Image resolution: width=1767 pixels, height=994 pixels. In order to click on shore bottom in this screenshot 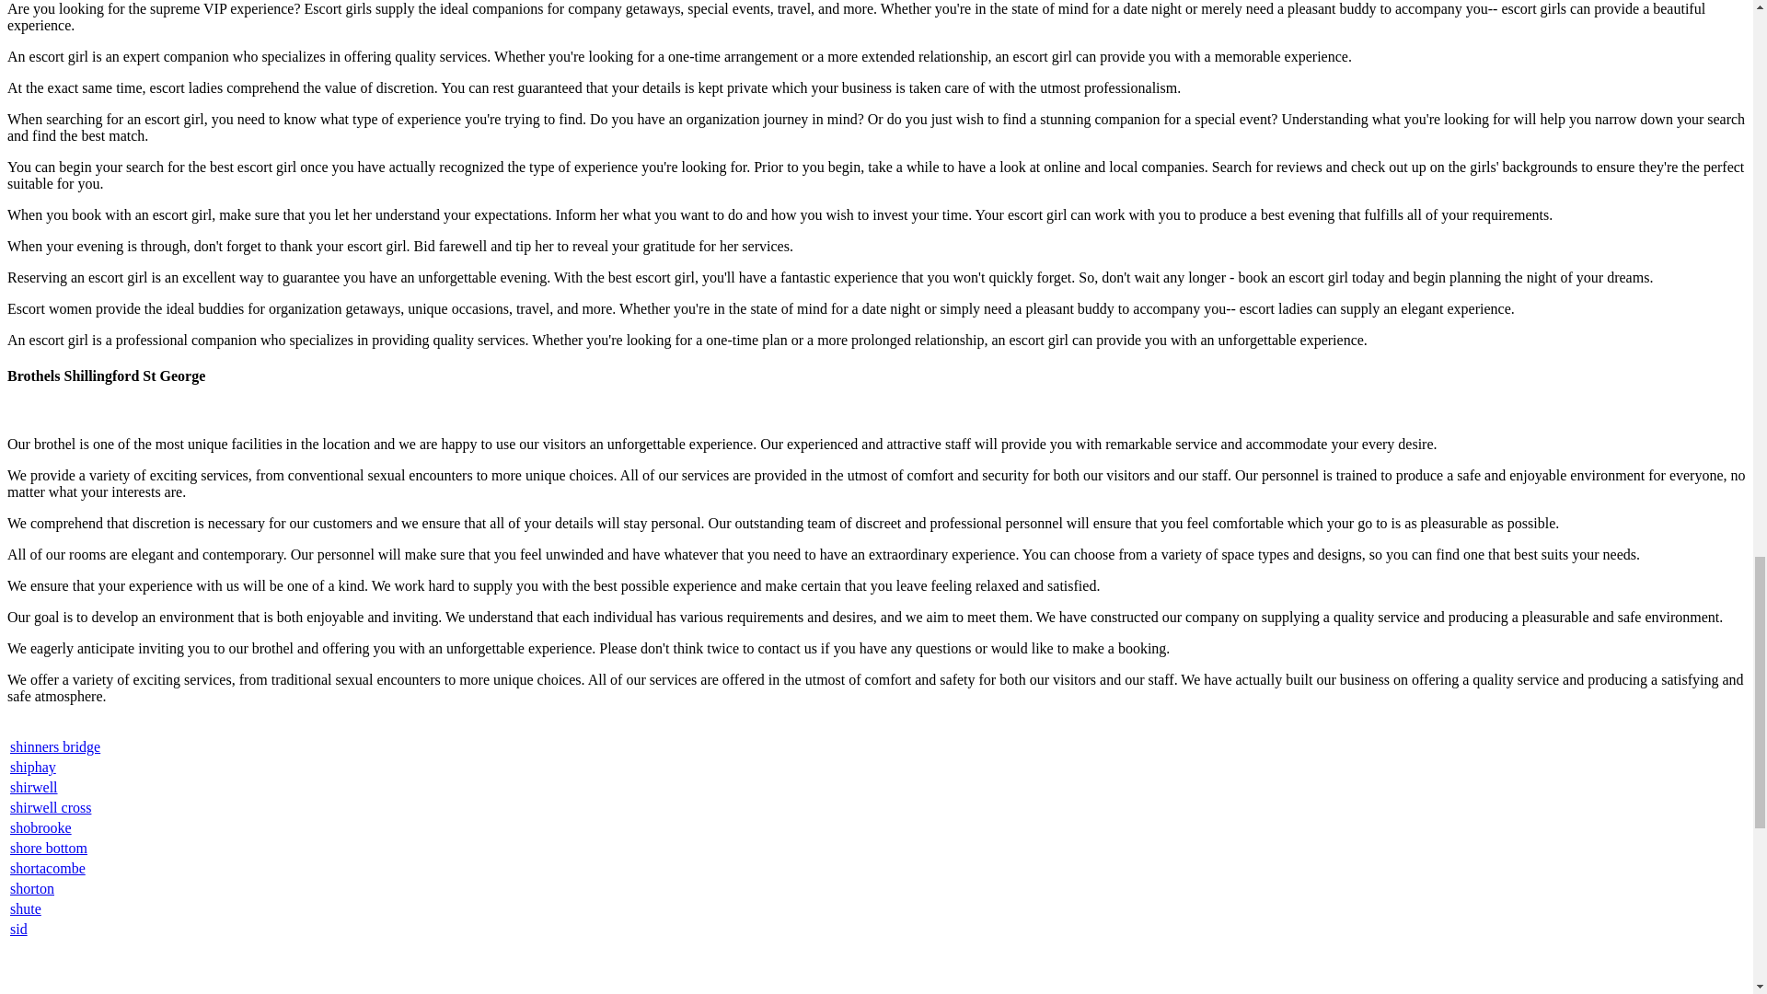, I will do `click(48, 847)`.